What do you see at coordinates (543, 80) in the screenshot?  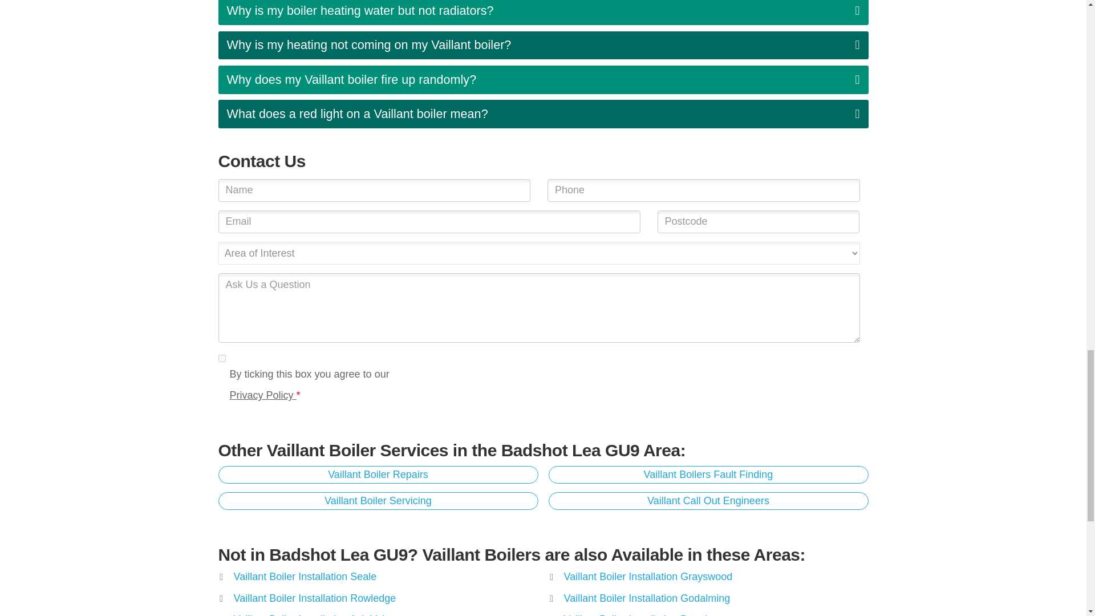 I see `Why does my Vaillant boiler fire up randomly?` at bounding box center [543, 80].